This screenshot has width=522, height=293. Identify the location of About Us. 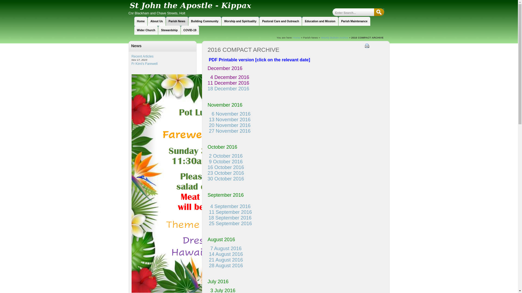
(157, 21).